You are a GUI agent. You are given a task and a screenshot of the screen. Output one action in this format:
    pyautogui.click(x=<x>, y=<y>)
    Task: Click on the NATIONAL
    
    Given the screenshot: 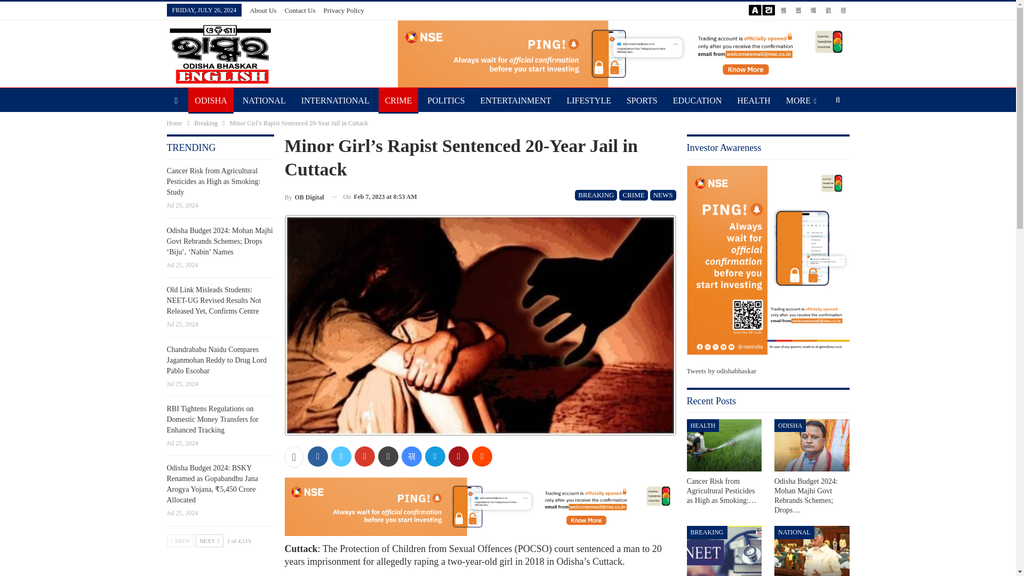 What is the action you would take?
    pyautogui.click(x=264, y=100)
    